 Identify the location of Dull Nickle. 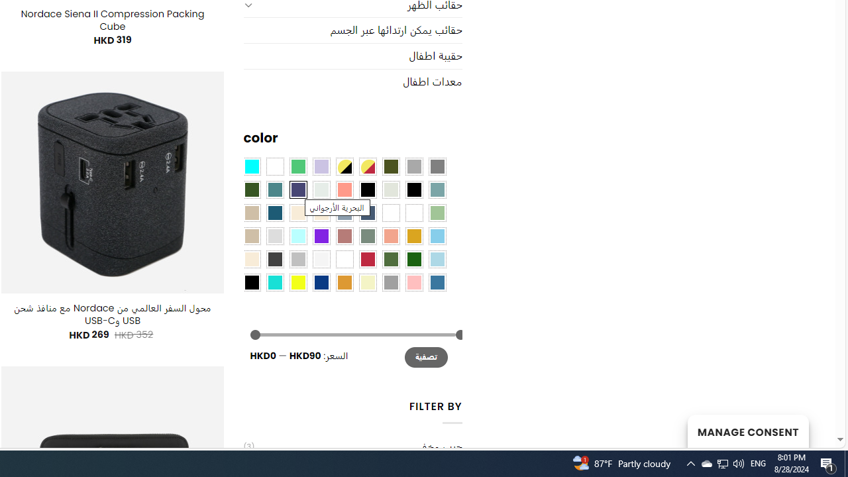
(321, 189).